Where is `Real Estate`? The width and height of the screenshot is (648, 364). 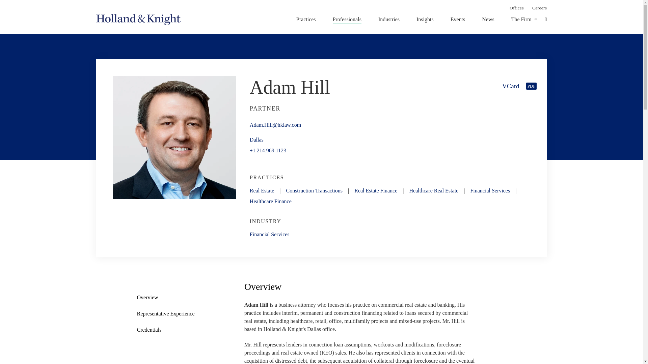 Real Estate is located at coordinates (262, 190).